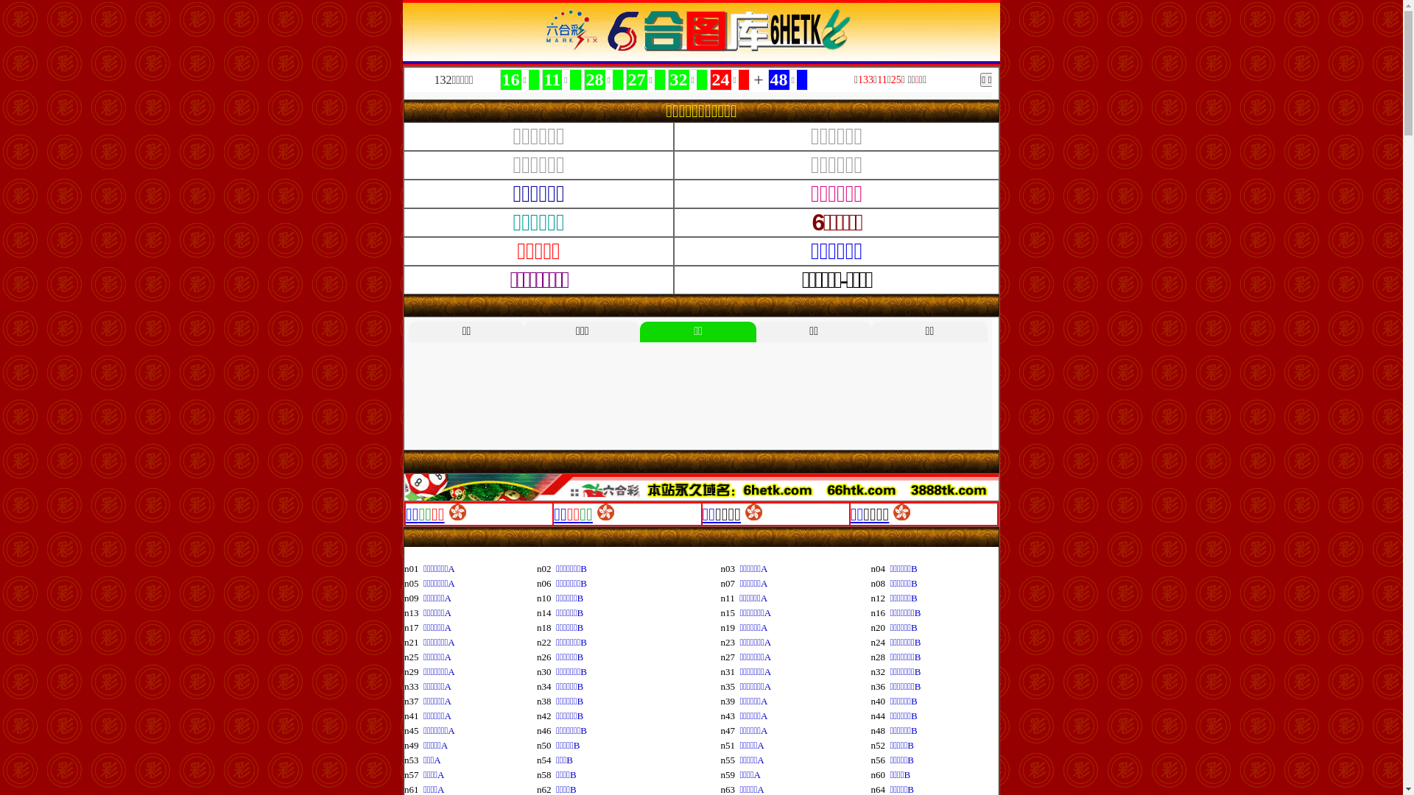 This screenshot has width=1414, height=795. What do you see at coordinates (731, 627) in the screenshot?
I see `n19 ` at bounding box center [731, 627].